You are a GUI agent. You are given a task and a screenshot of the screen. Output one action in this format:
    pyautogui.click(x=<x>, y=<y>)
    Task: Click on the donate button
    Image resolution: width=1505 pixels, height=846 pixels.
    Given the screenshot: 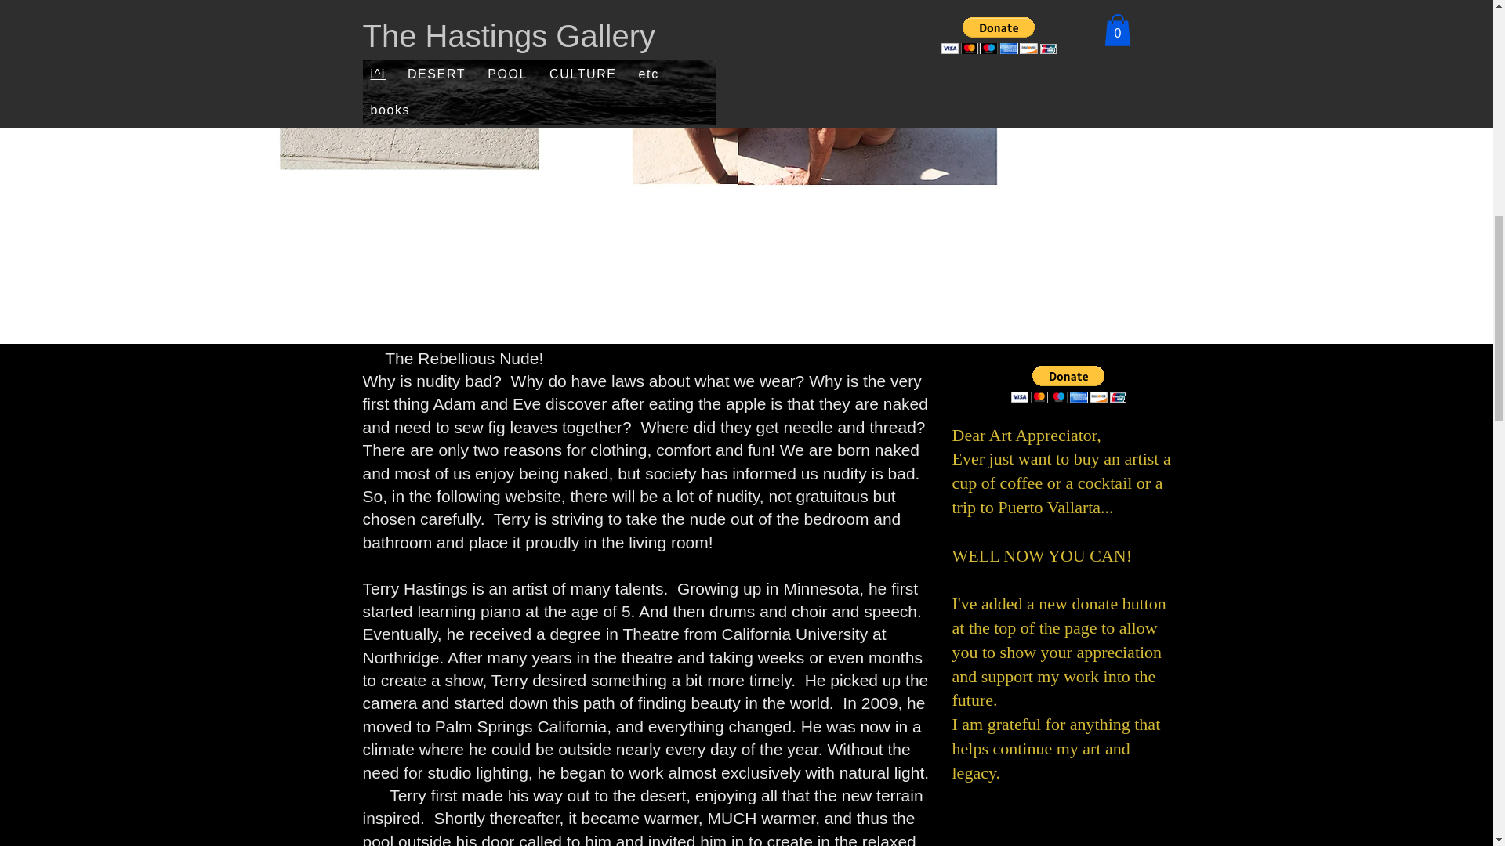 What is the action you would take?
    pyautogui.click(x=1068, y=392)
    